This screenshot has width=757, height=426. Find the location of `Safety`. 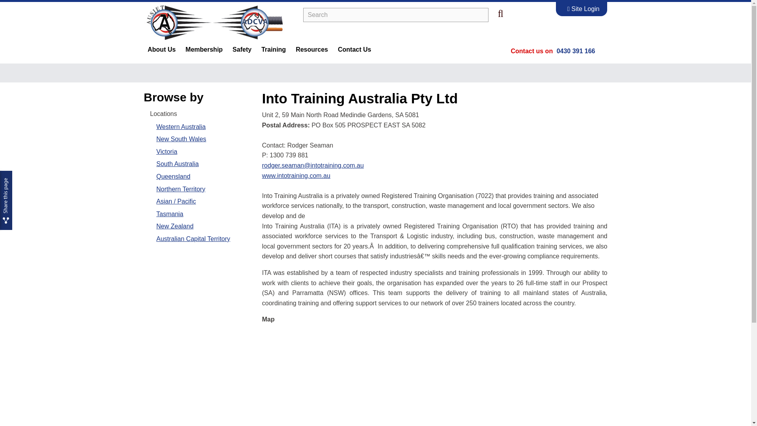

Safety is located at coordinates (243, 50).